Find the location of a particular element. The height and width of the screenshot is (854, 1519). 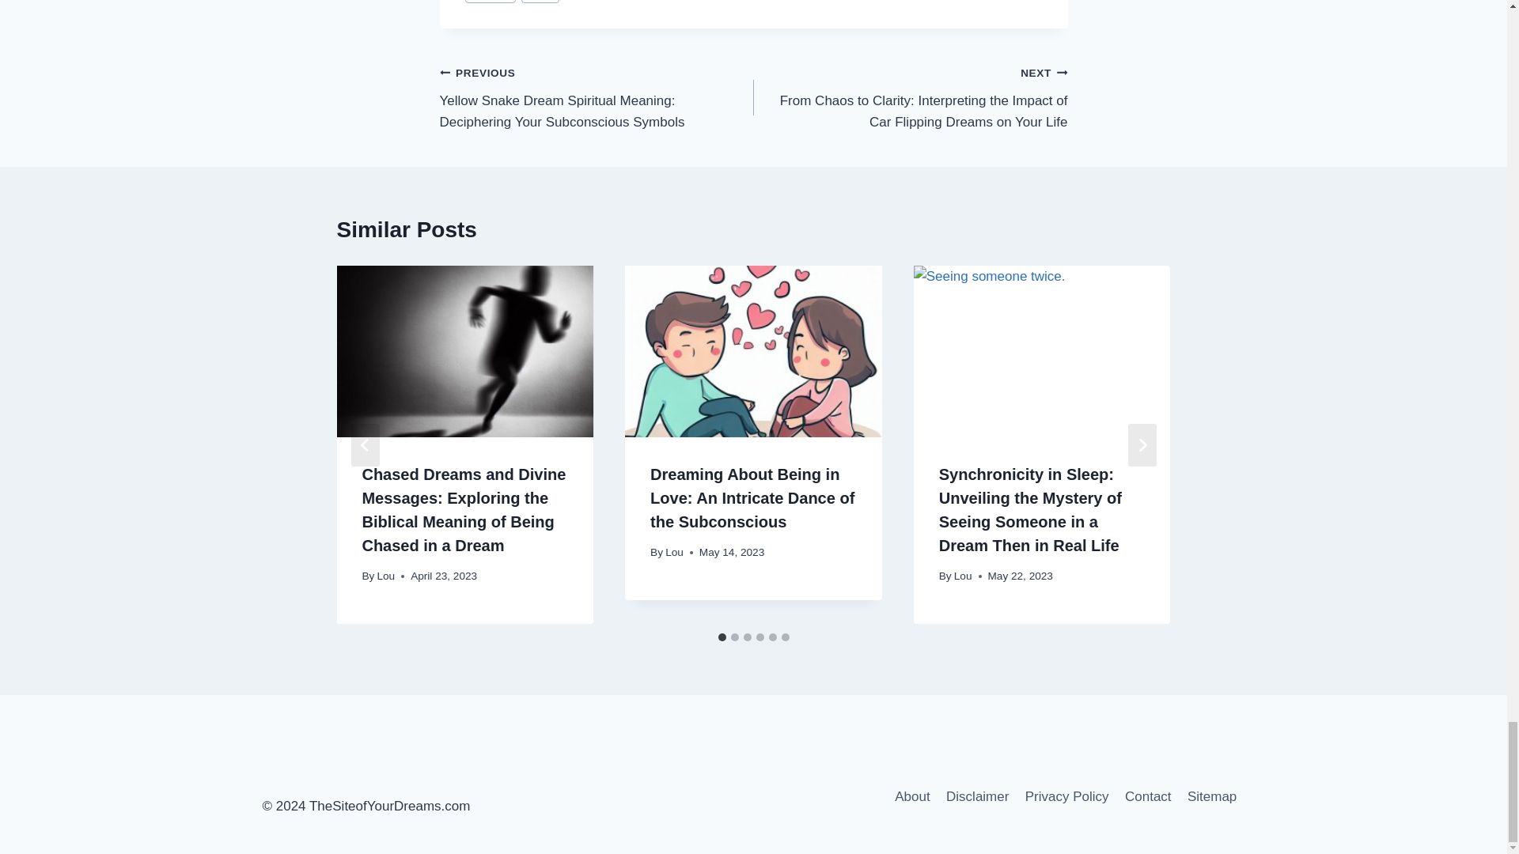

gun is located at coordinates (540, 2).